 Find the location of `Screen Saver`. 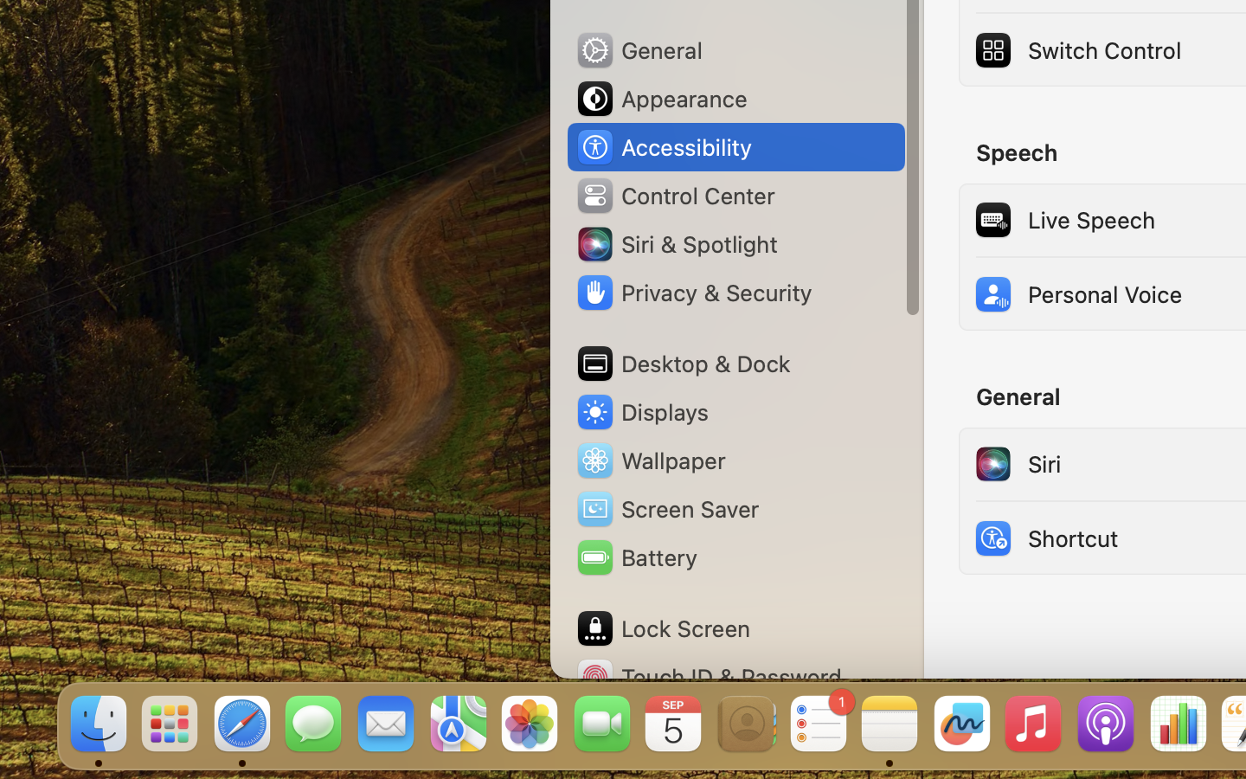

Screen Saver is located at coordinates (667, 509).